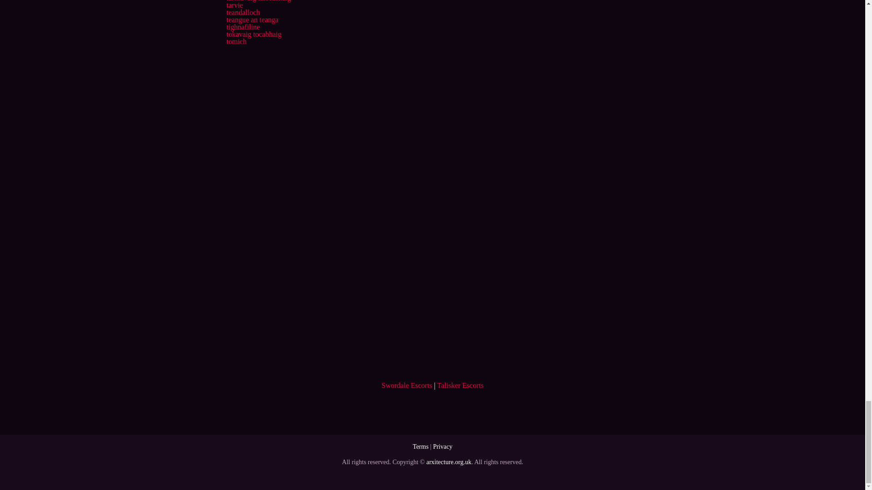 Image resolution: width=872 pixels, height=490 pixels. Describe the element at coordinates (461, 385) in the screenshot. I see `Talisker Escorts` at that location.